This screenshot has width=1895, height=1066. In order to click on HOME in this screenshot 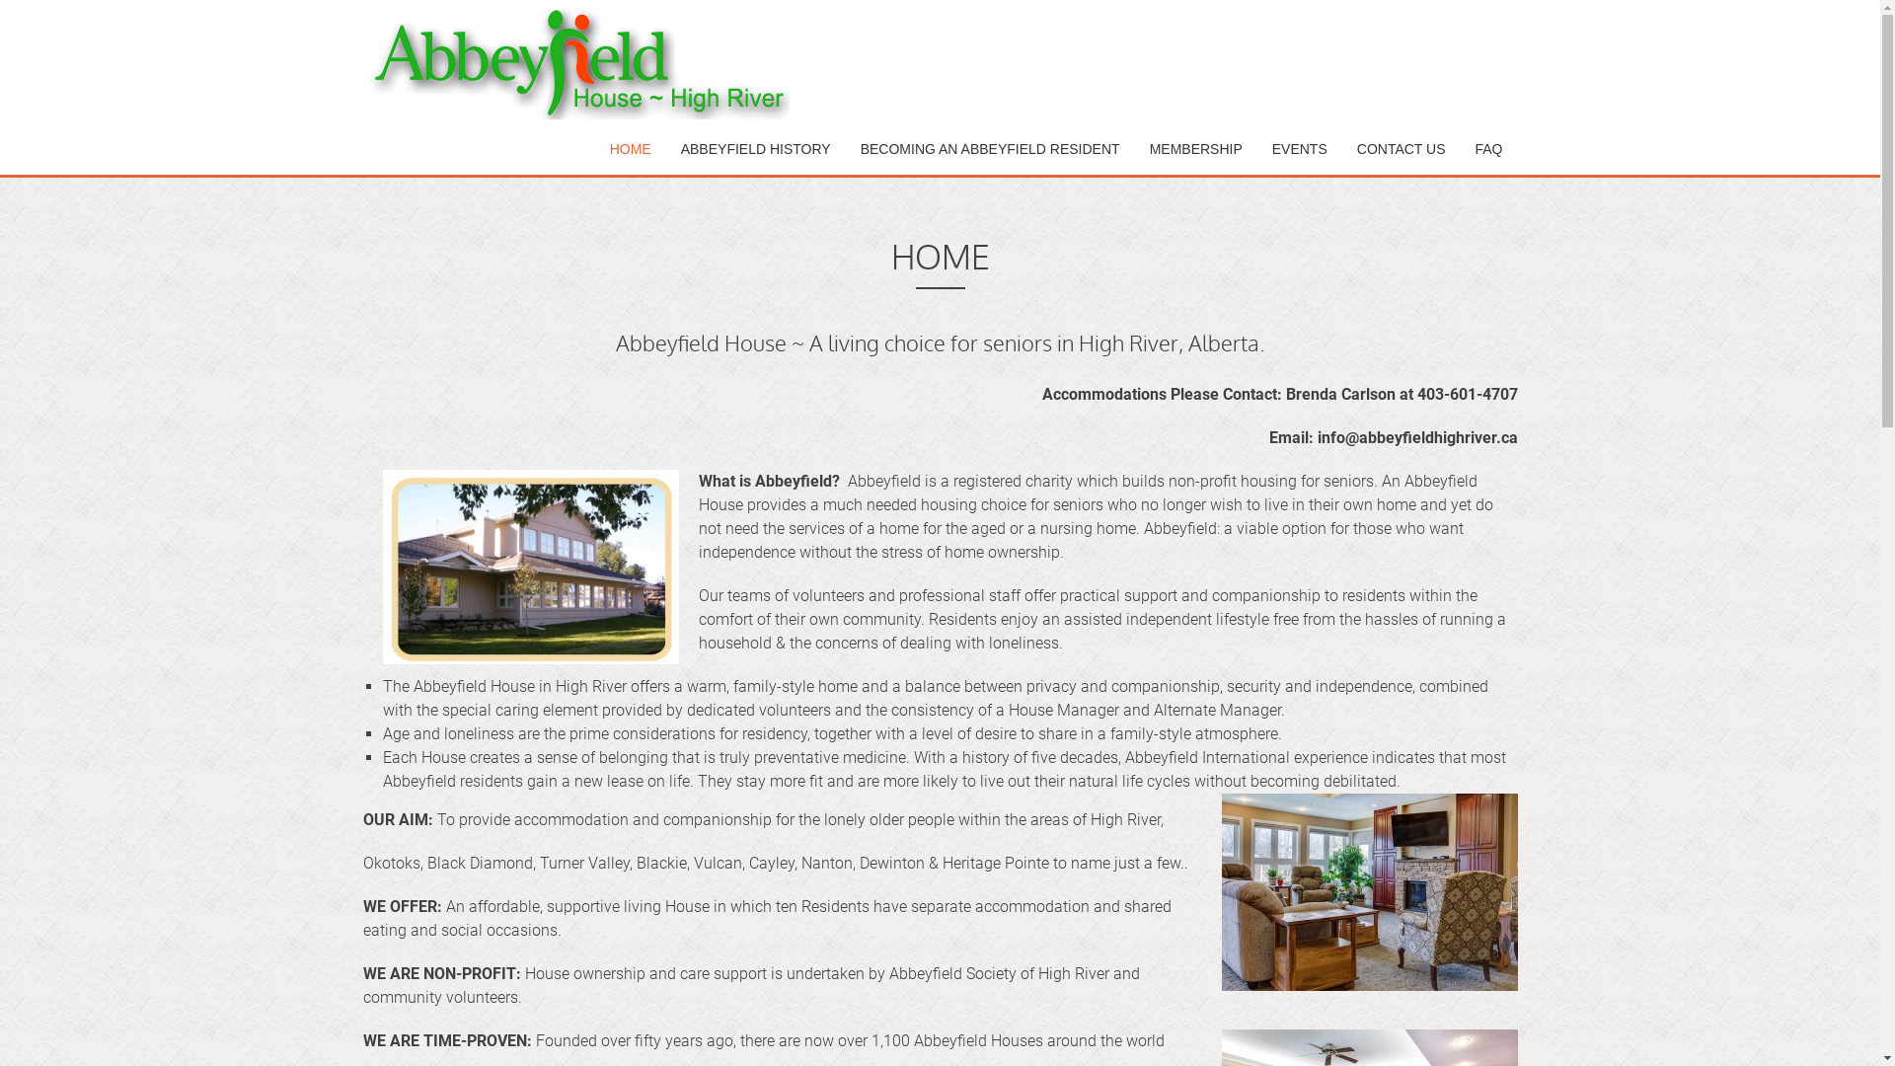, I will do `click(631, 150)`.